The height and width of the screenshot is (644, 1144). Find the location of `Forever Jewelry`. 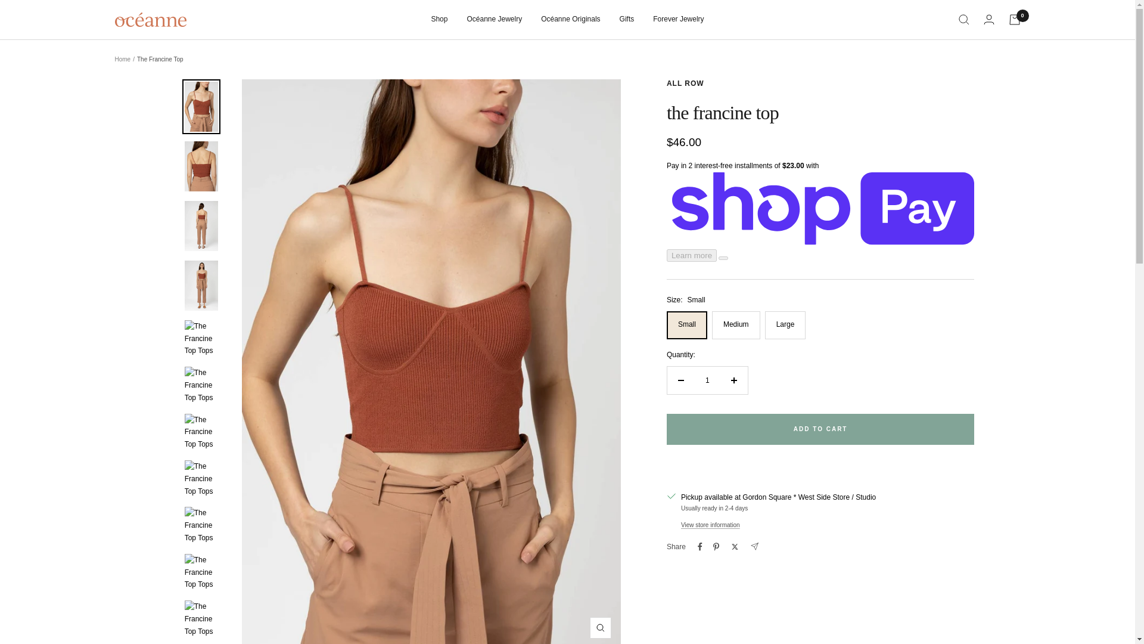

Forever Jewelry is located at coordinates (678, 19).